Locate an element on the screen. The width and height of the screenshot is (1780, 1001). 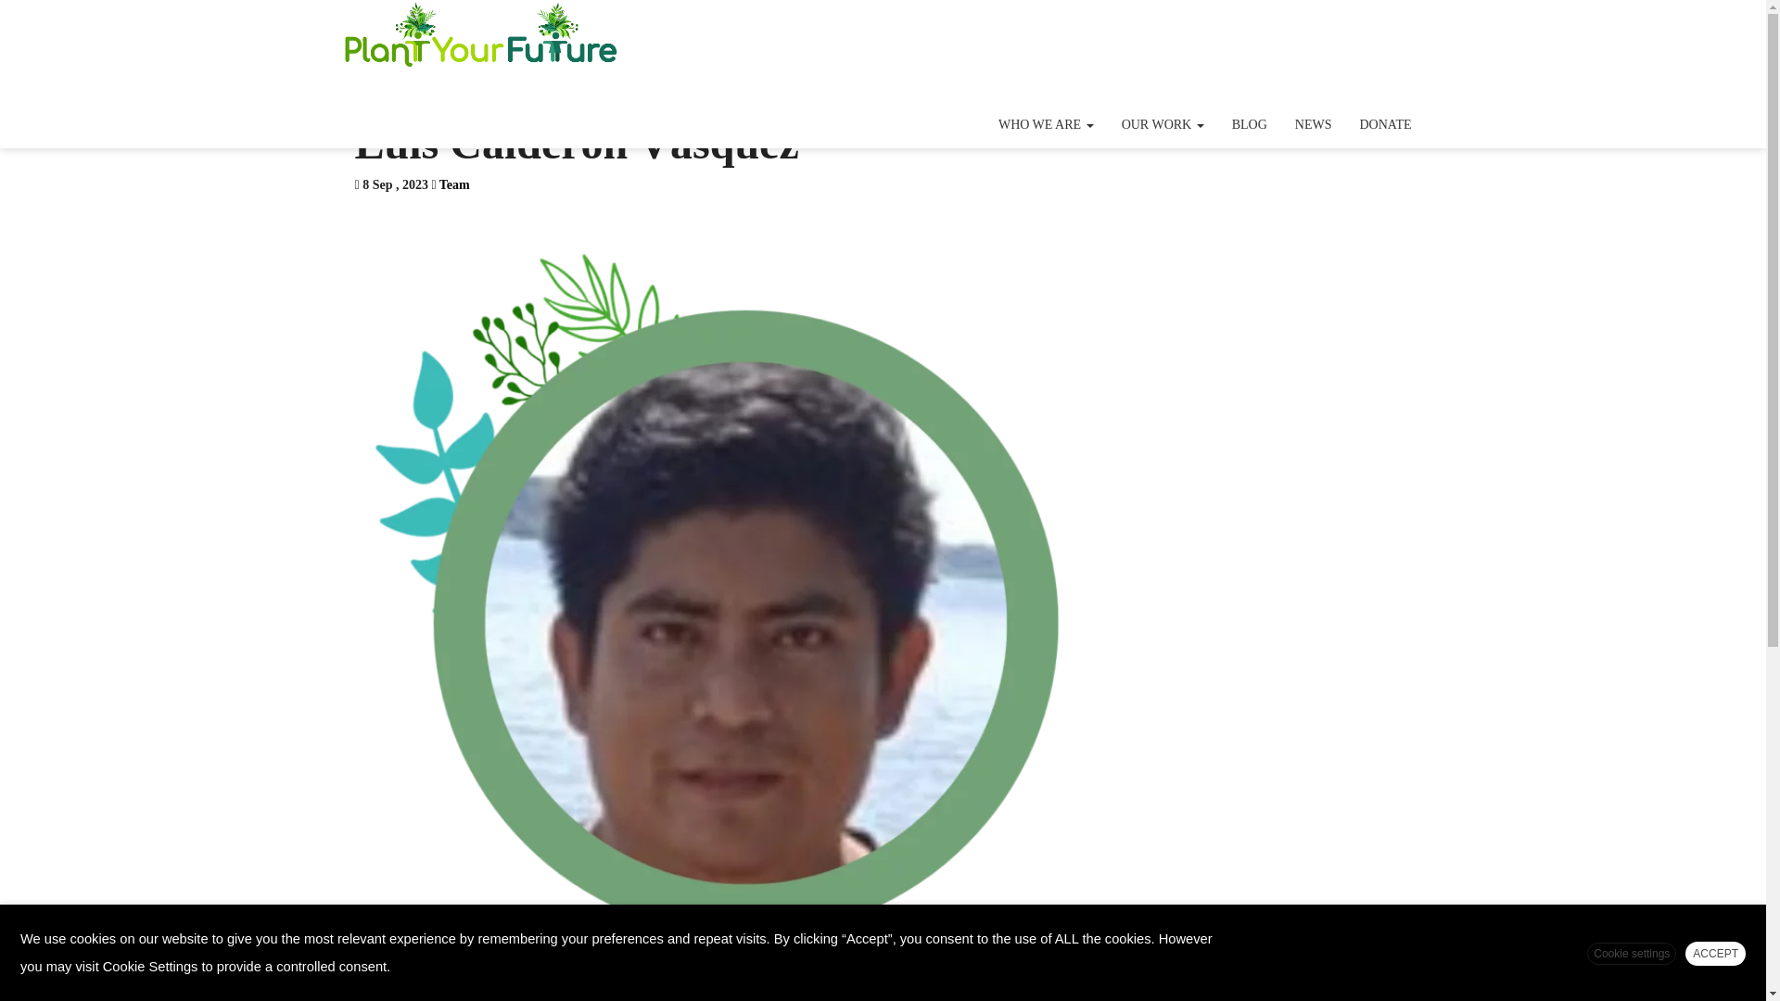
Cookie settings is located at coordinates (1632, 954).